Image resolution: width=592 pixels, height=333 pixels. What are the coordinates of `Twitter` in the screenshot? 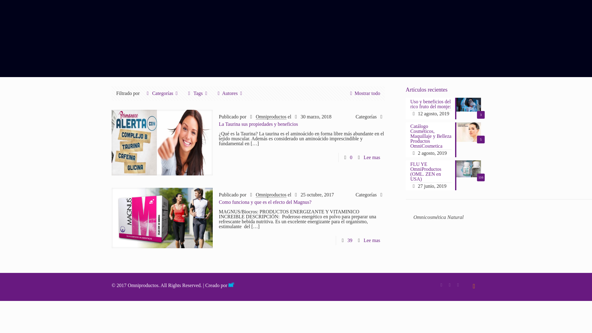 It's located at (450, 285).